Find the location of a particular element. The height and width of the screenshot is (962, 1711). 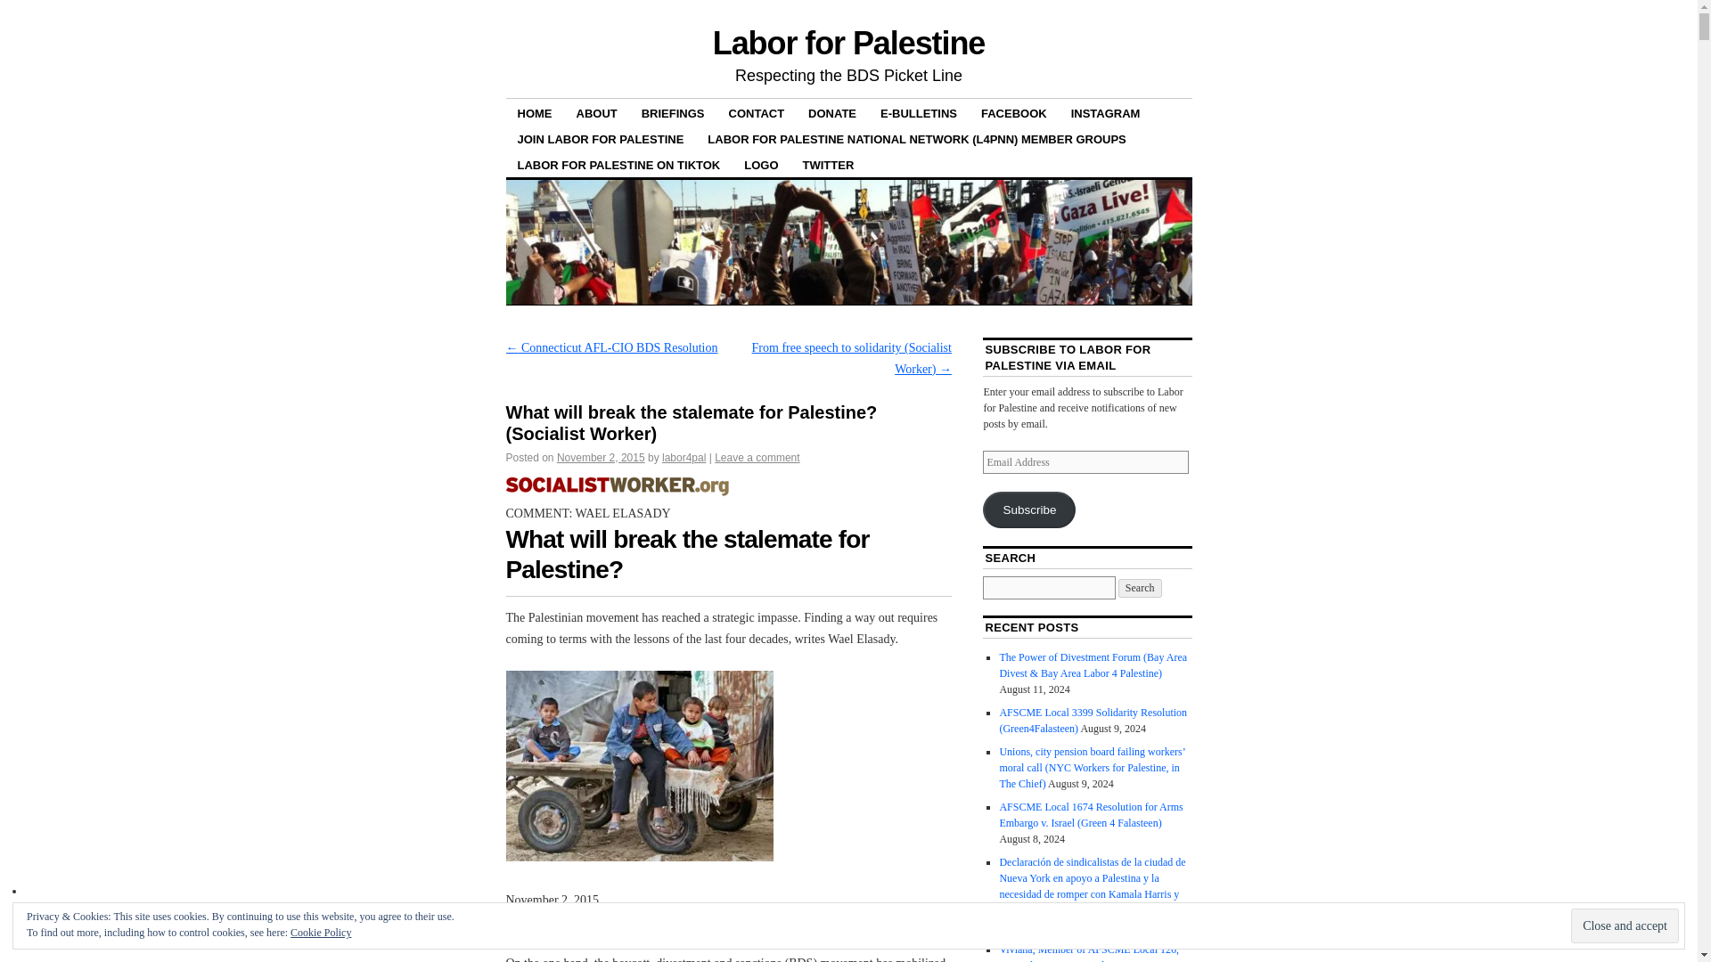

labor4pal is located at coordinates (684, 457).